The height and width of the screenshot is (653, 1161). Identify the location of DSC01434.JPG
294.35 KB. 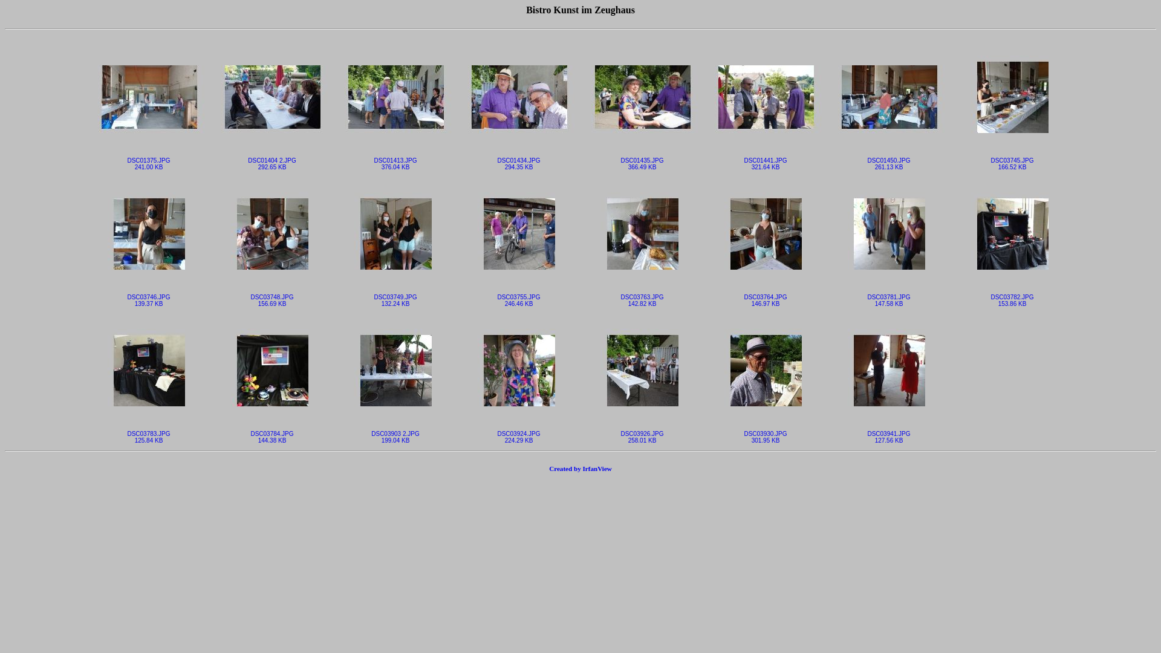
(519, 161).